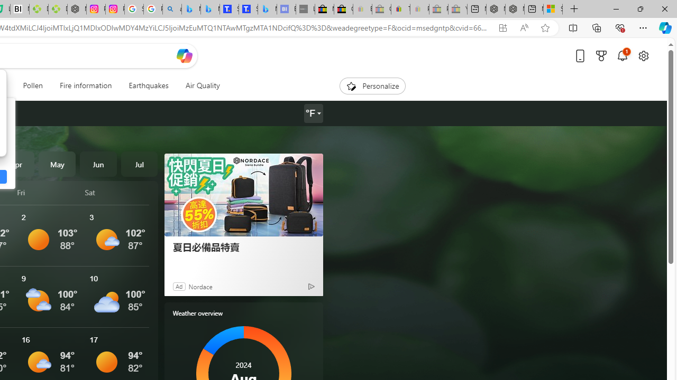 This screenshot has height=380, width=677. Describe the element at coordinates (134, 9) in the screenshot. I see `Safety in Our Products - Google Safety Center` at that location.